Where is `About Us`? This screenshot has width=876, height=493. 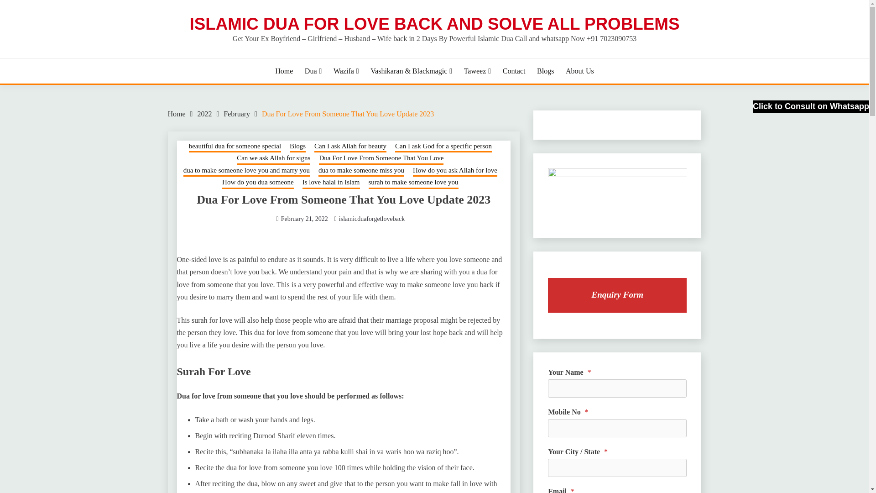
About Us is located at coordinates (579, 71).